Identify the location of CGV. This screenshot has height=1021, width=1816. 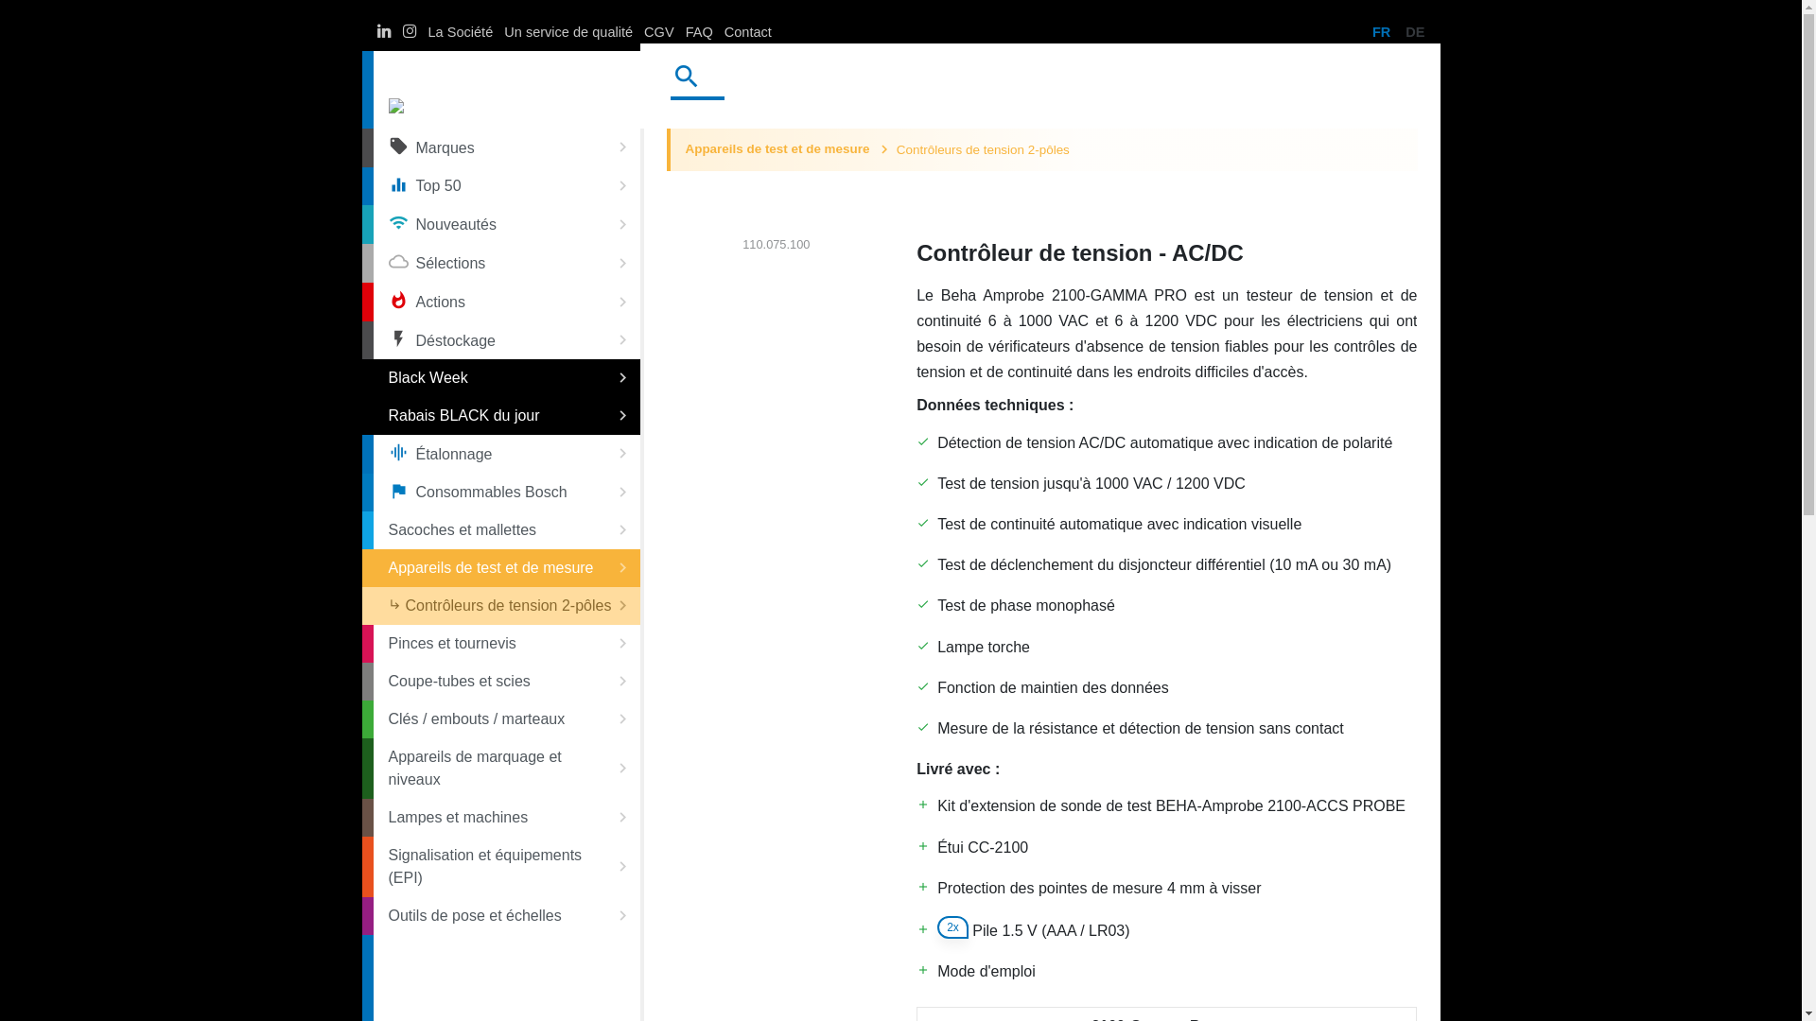
(659, 32).